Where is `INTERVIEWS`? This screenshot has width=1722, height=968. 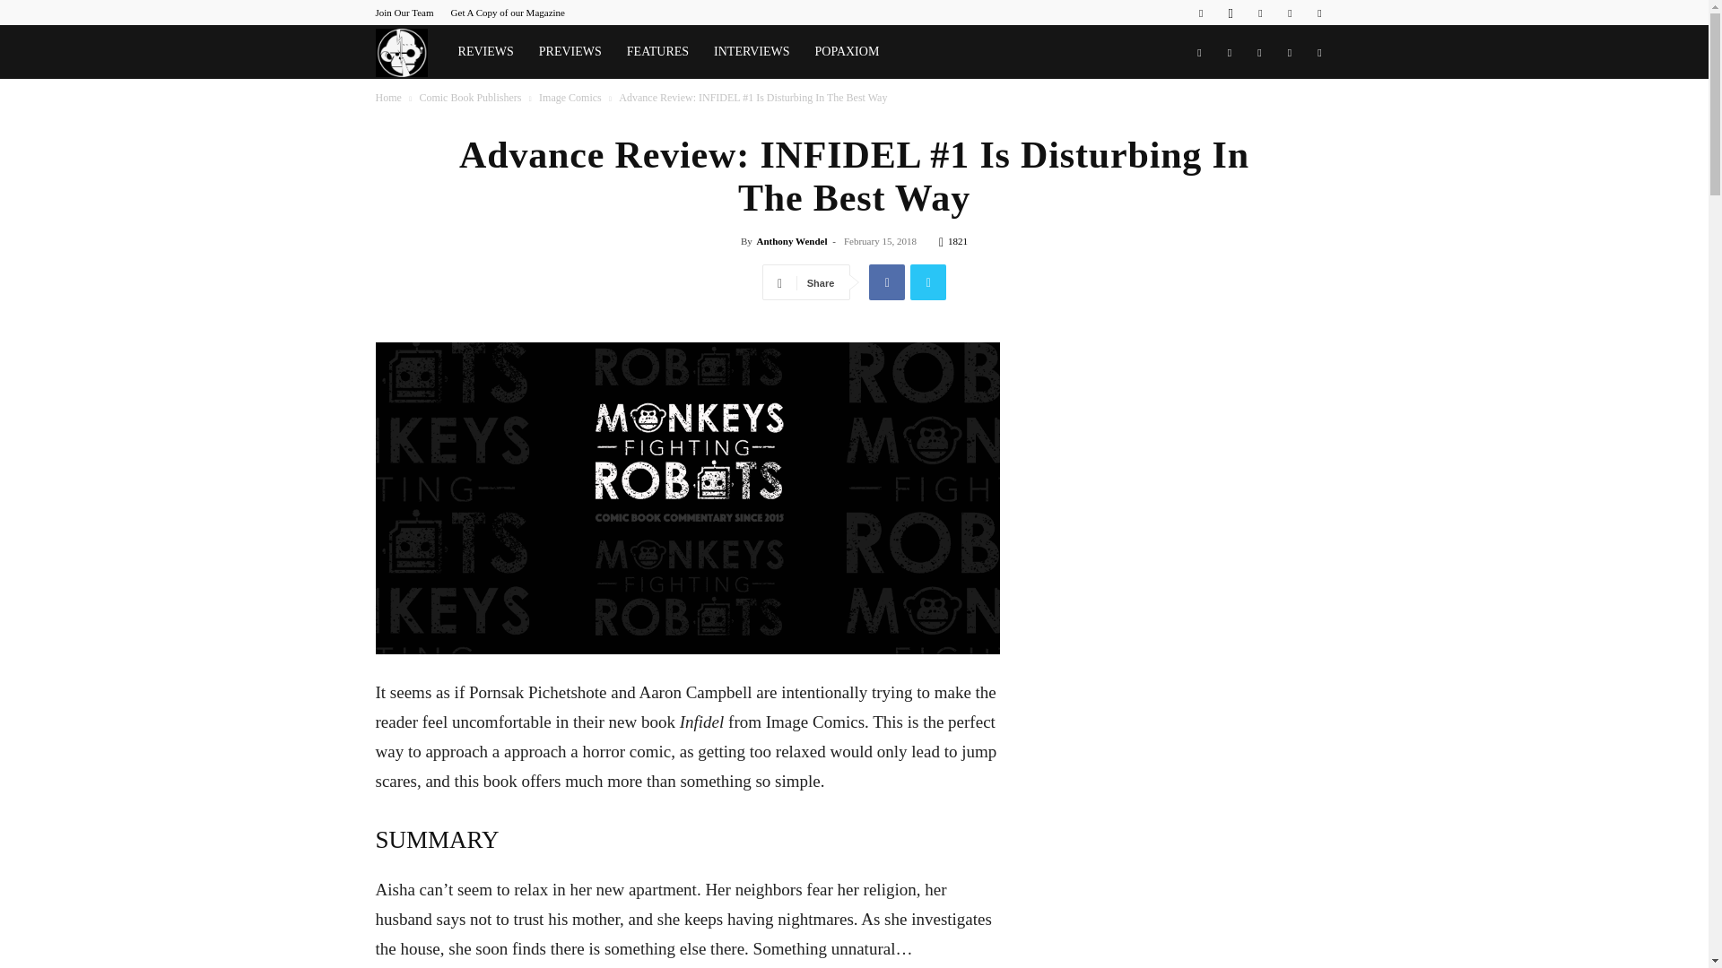
INTERVIEWS is located at coordinates (752, 52).